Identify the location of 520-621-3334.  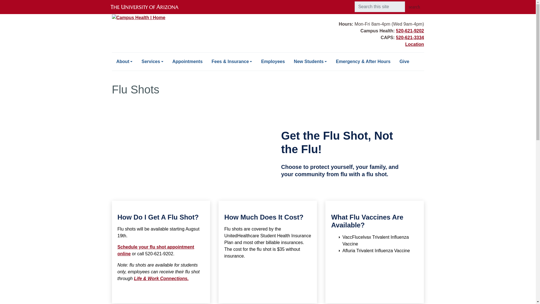
(410, 37).